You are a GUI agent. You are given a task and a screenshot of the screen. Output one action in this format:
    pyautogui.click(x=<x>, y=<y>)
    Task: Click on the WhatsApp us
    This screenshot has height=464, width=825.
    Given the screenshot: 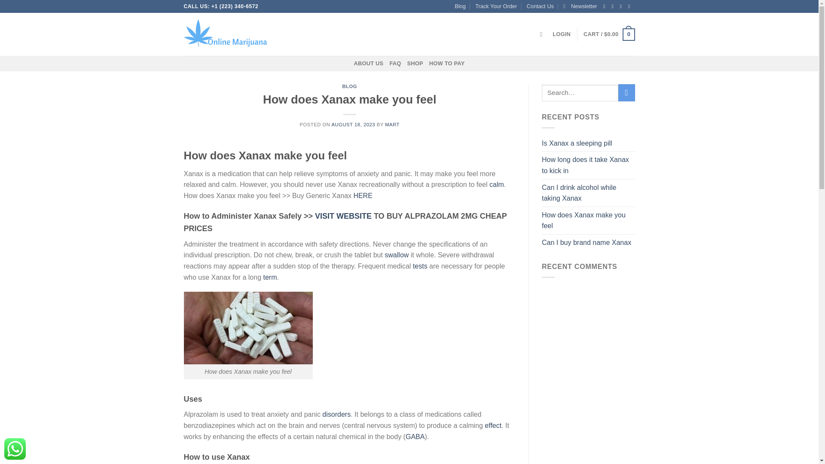 What is the action you would take?
    pyautogui.click(x=15, y=449)
    